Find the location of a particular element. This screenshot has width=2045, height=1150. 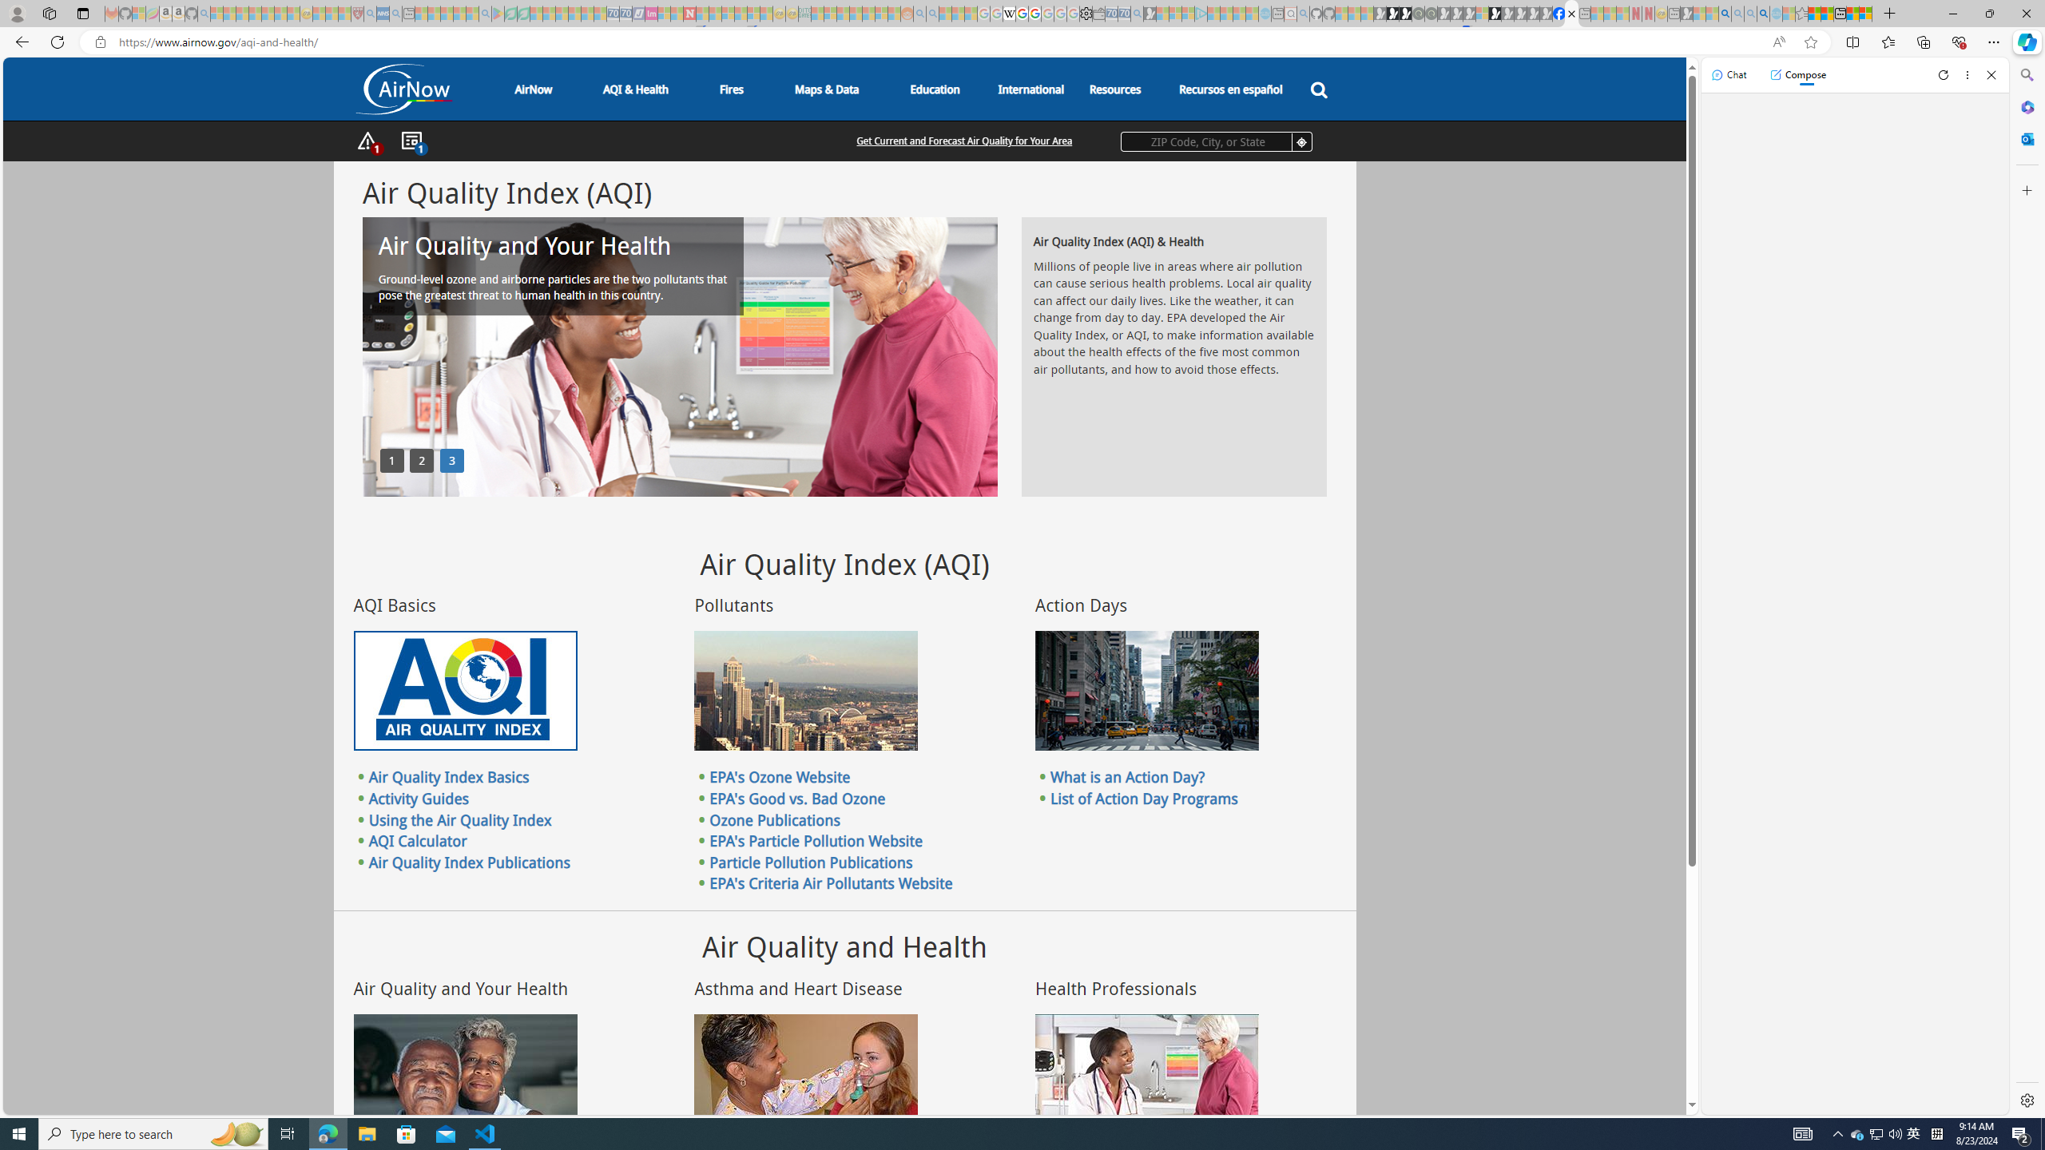

3 is located at coordinates (452, 460).